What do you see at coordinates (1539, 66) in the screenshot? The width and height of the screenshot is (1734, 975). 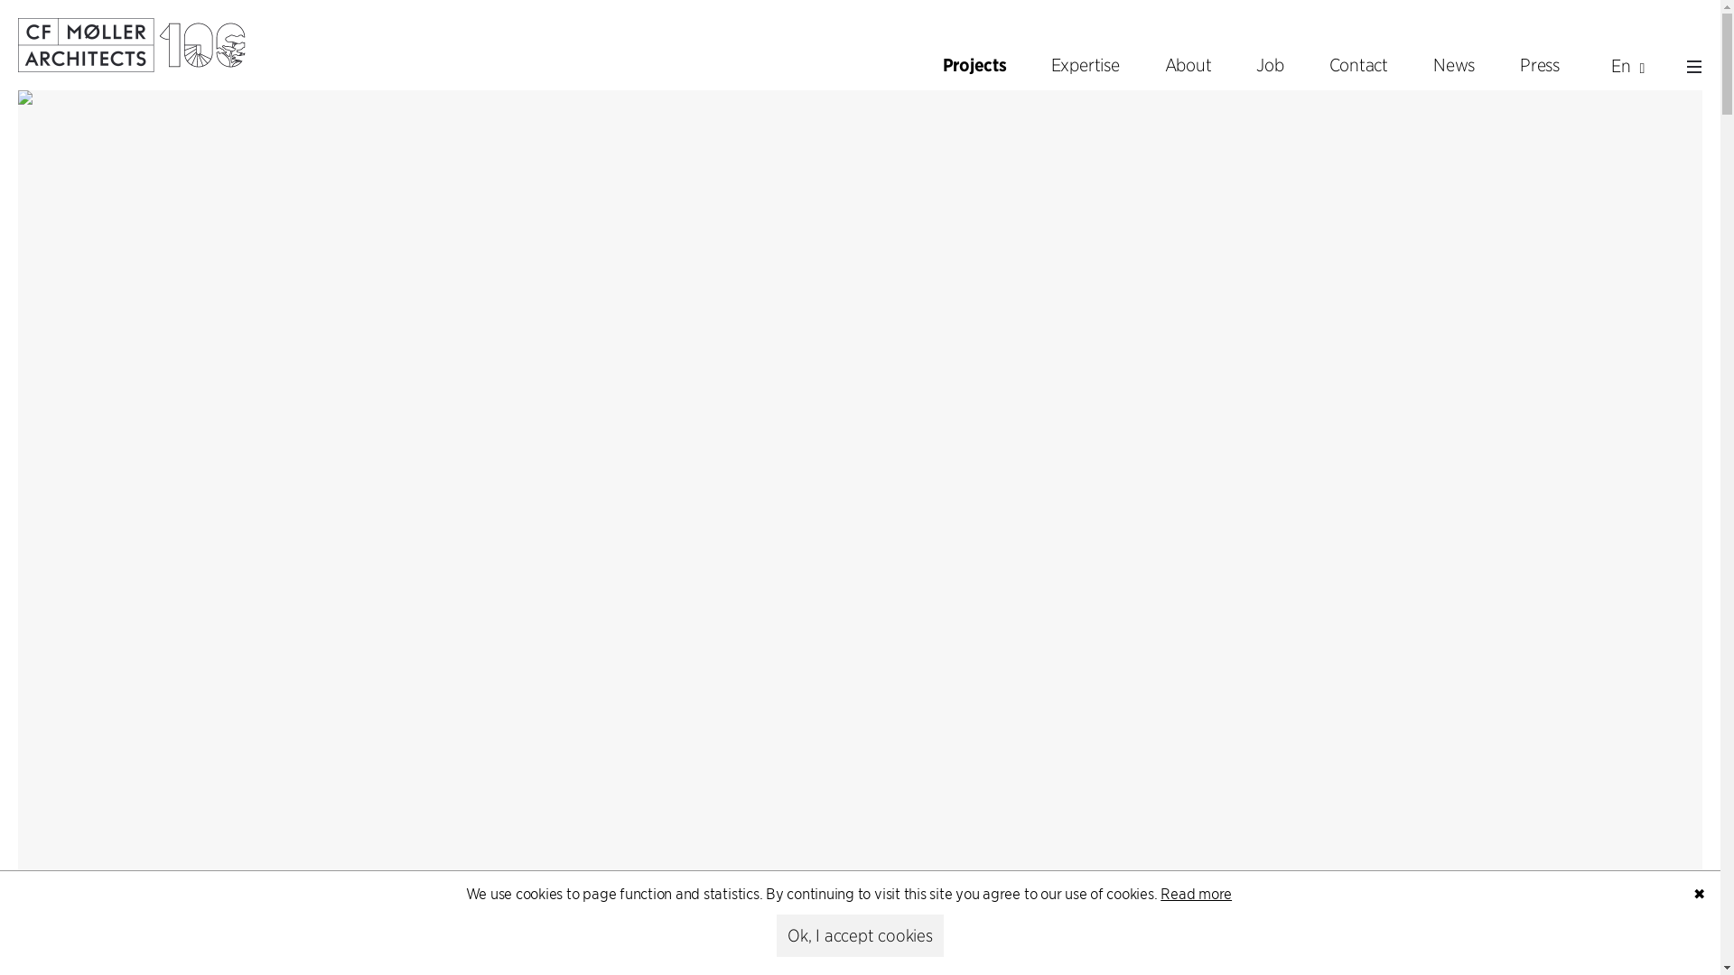 I see `Press` at bounding box center [1539, 66].